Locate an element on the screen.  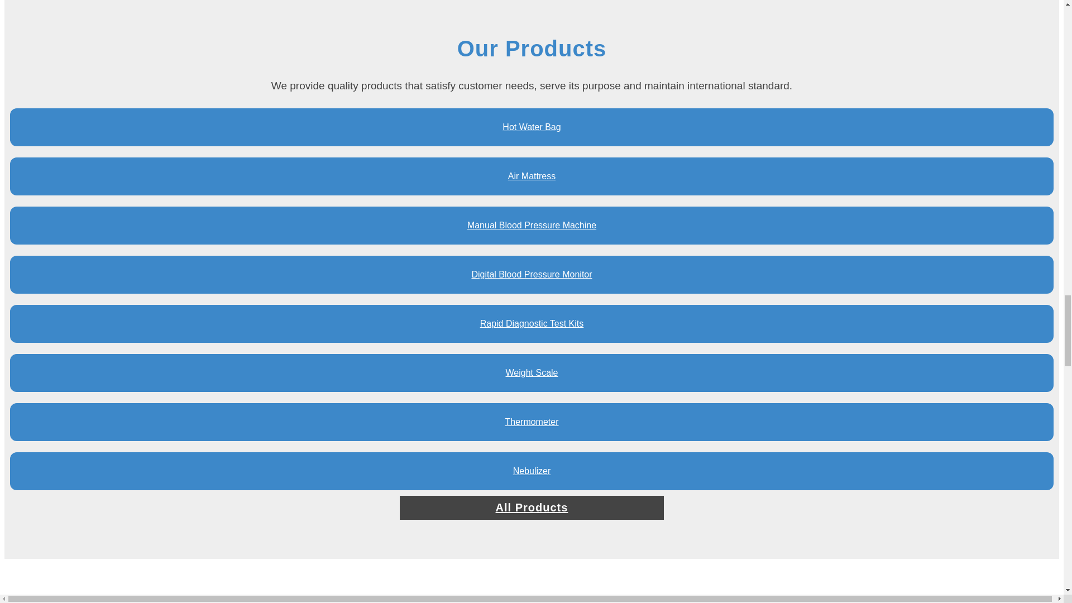
Manual Blood Pressure Machine is located at coordinates (532, 226).